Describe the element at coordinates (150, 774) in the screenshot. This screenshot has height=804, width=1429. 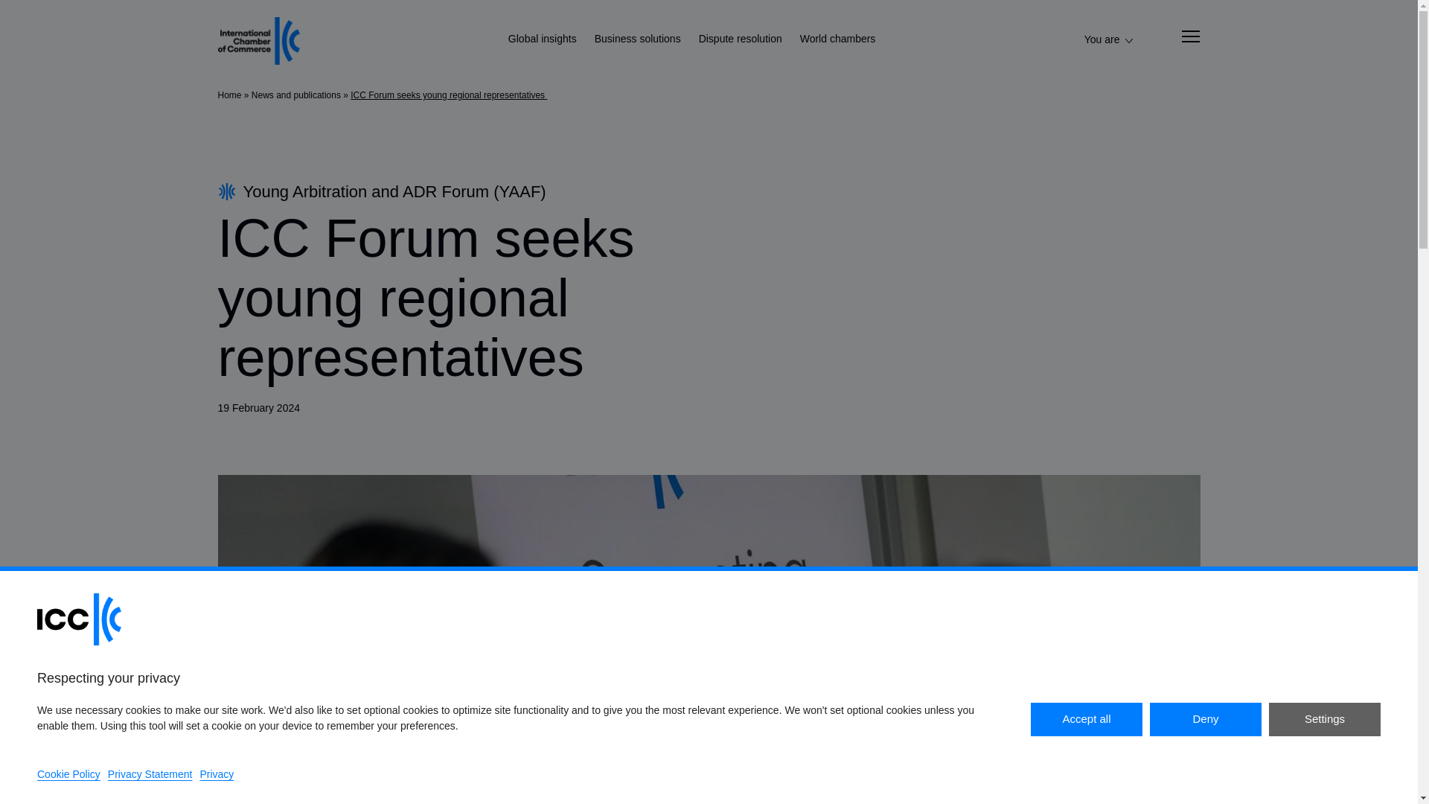
I see `Privacy Statement` at that location.